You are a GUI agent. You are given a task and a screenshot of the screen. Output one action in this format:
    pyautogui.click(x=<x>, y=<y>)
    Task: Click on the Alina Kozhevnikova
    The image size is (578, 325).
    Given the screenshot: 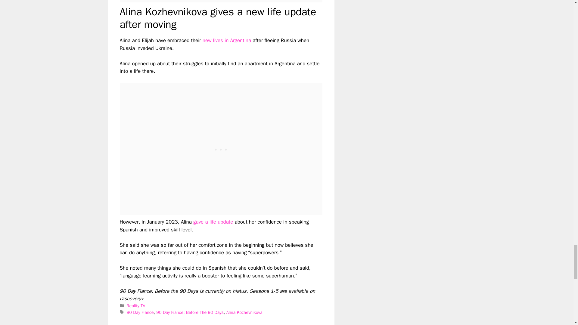 What is the action you would take?
    pyautogui.click(x=244, y=312)
    